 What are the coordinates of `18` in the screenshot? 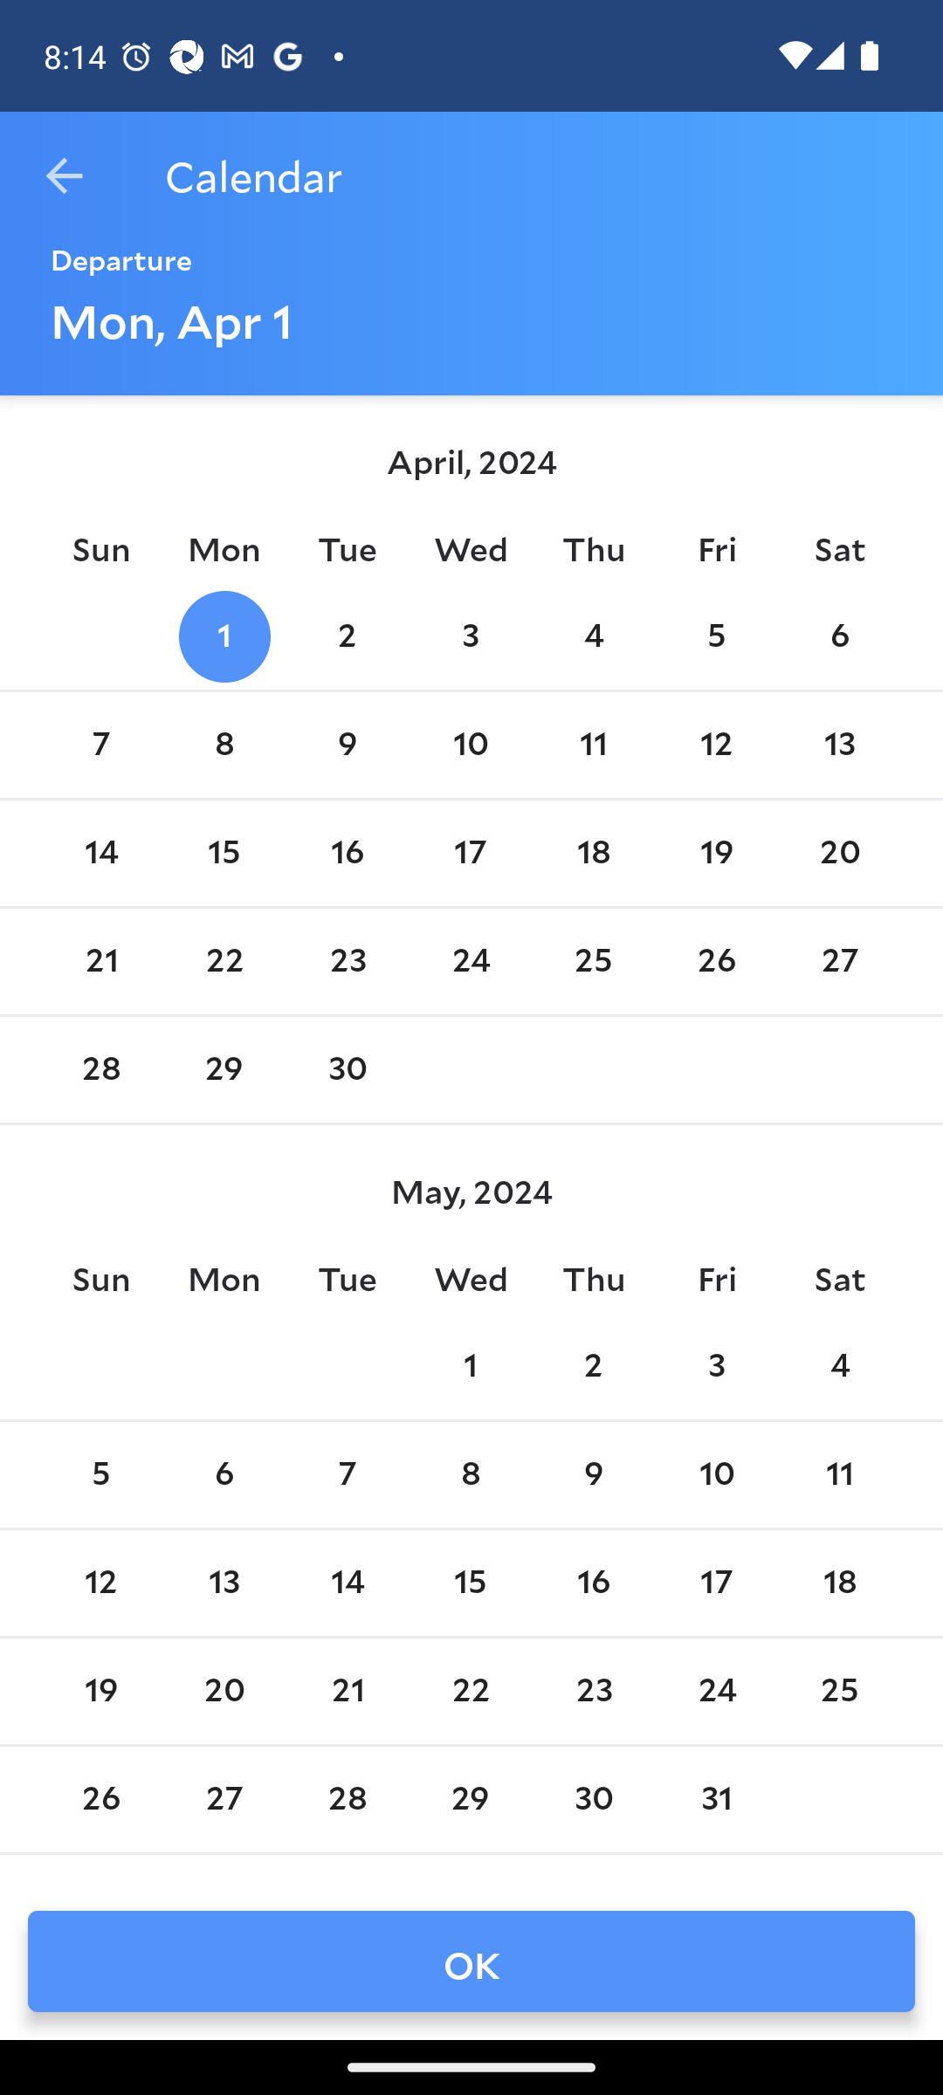 It's located at (594, 852).